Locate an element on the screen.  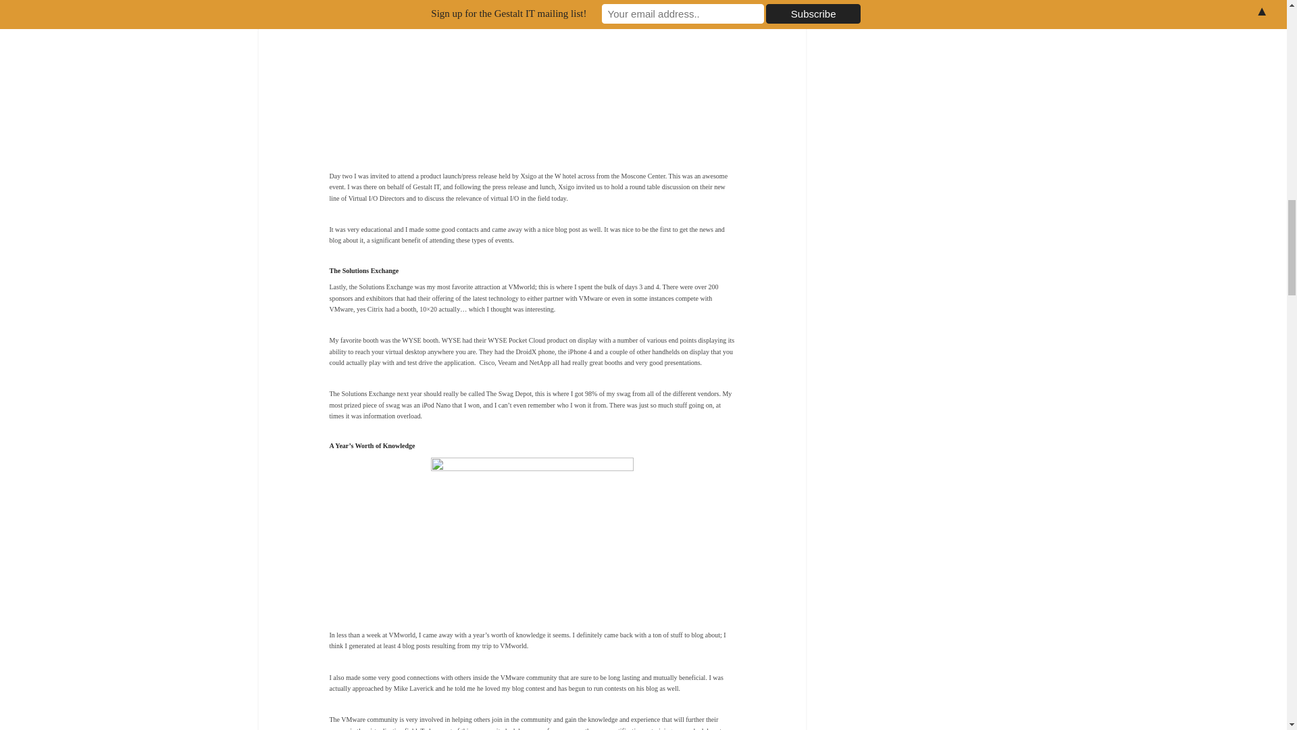
San Francisco 2010 012 is located at coordinates (532, 75).